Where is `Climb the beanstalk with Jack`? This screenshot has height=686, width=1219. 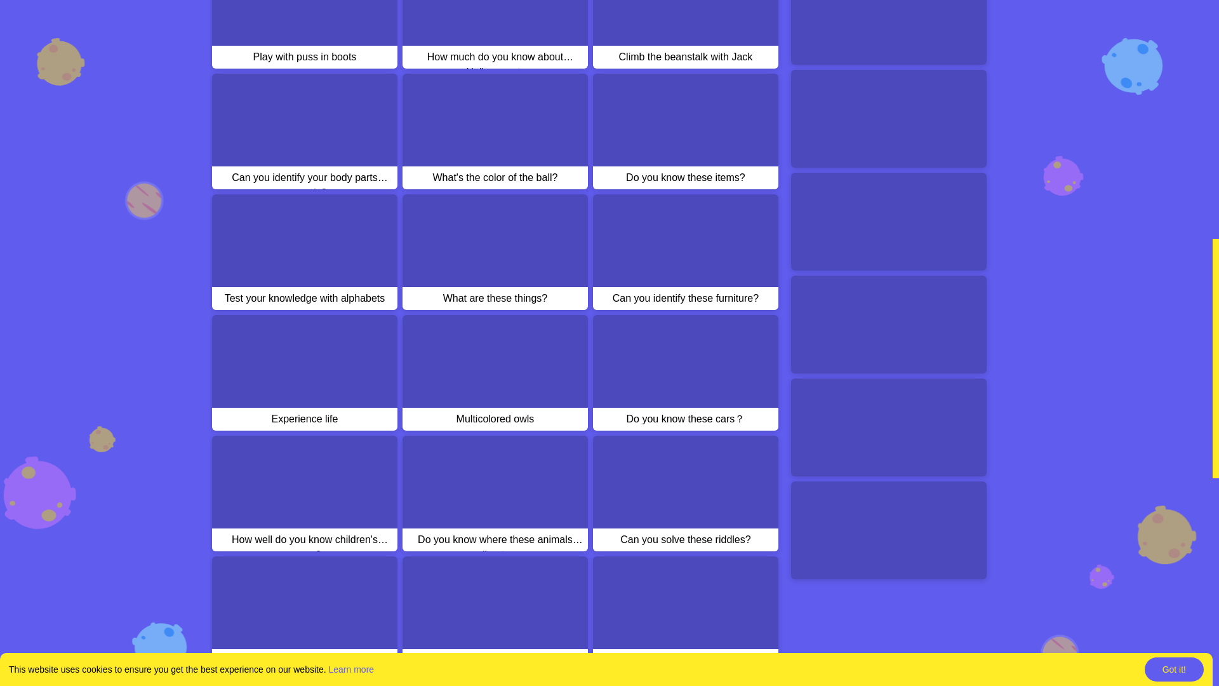 Climb the beanstalk with Jack is located at coordinates (686, 34).